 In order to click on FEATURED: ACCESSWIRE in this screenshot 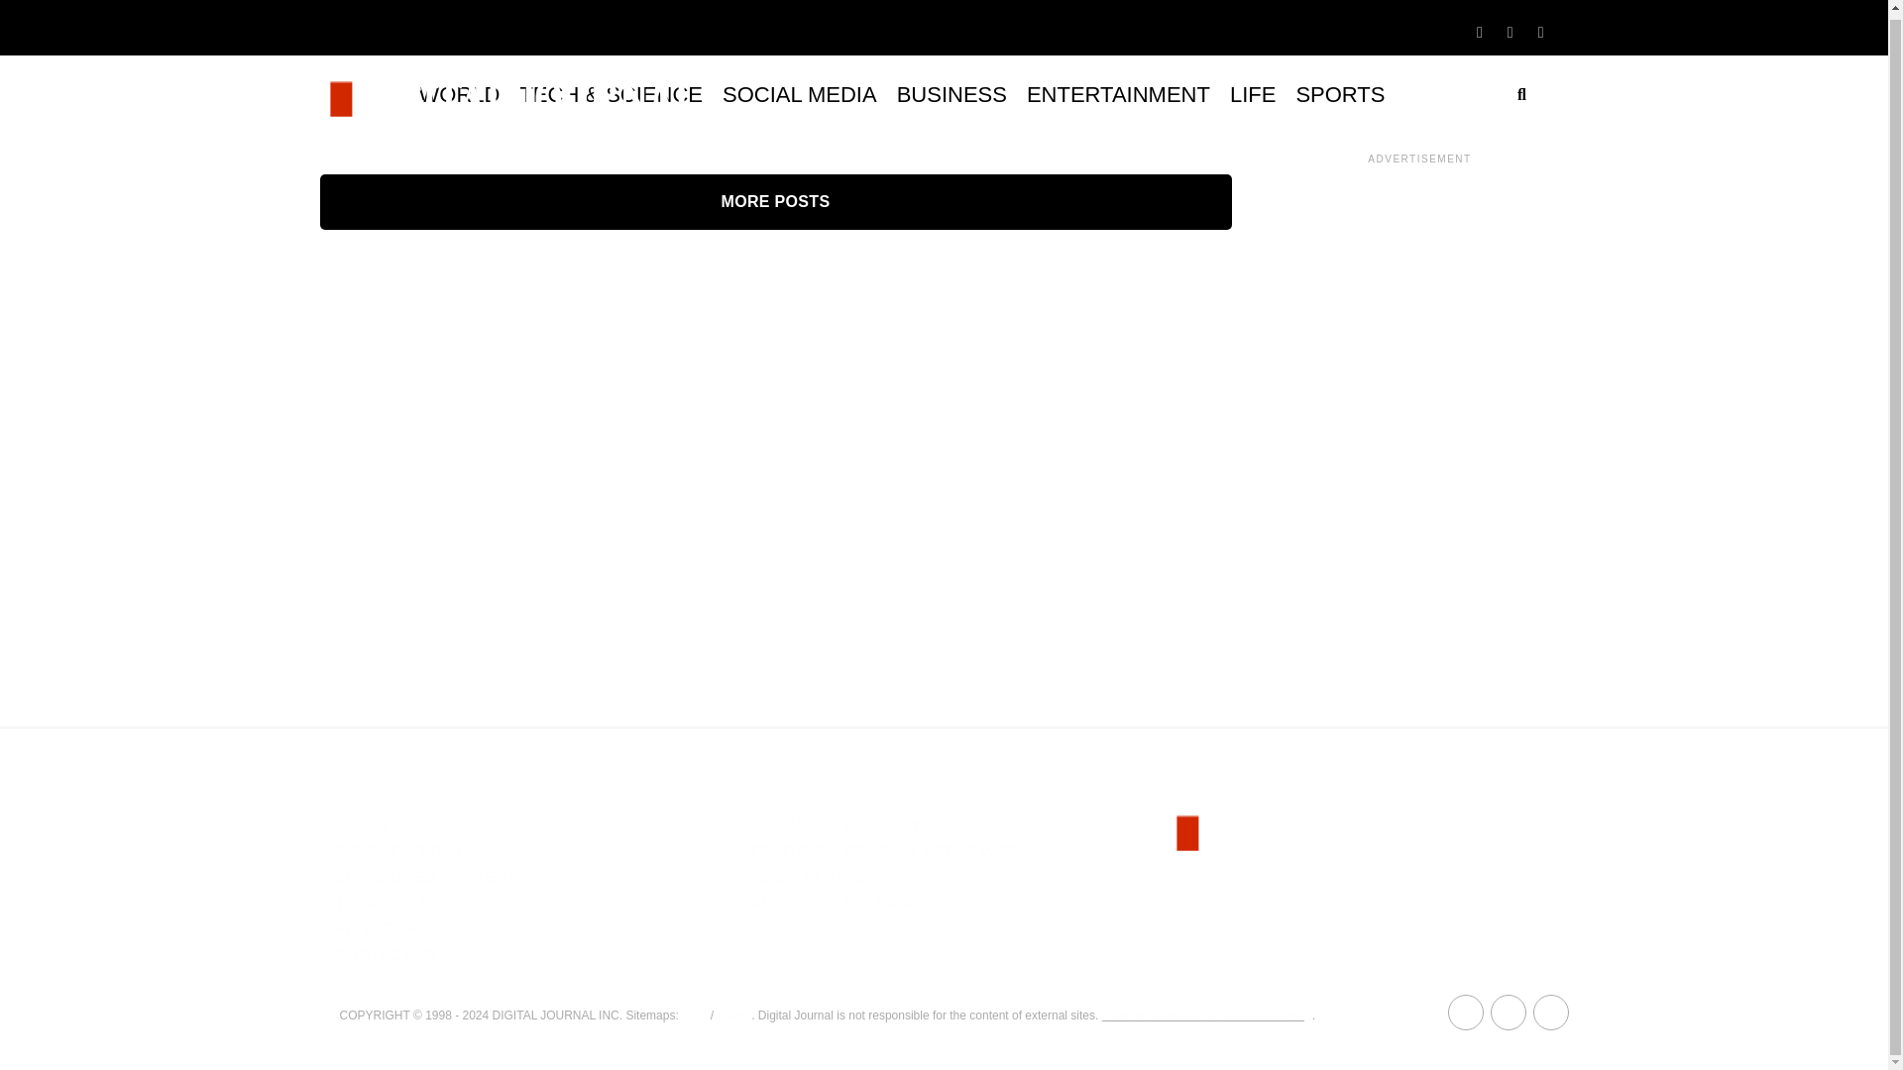, I will do `click(850, 826)`.